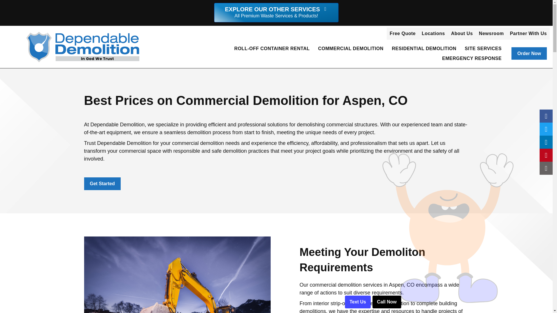 This screenshot has height=313, width=557. What do you see at coordinates (102, 183) in the screenshot?
I see `Get Started` at bounding box center [102, 183].